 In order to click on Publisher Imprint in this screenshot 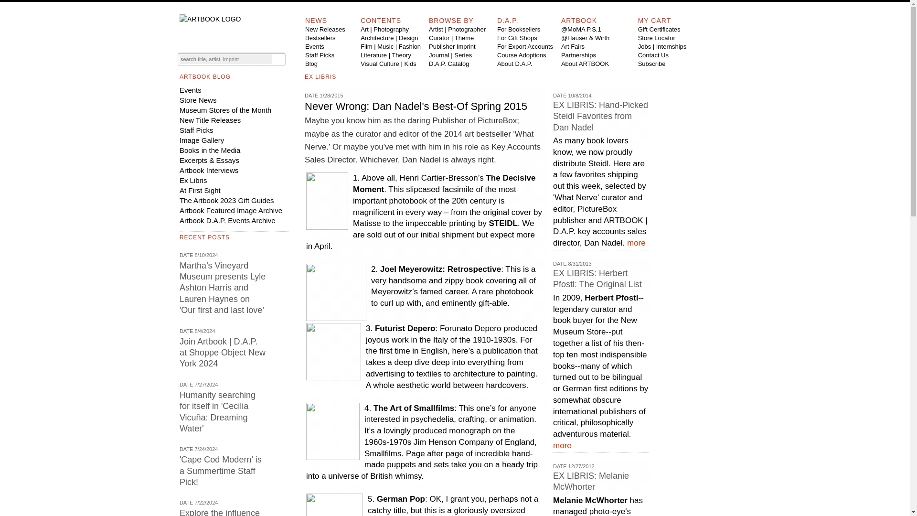, I will do `click(452, 46)`.